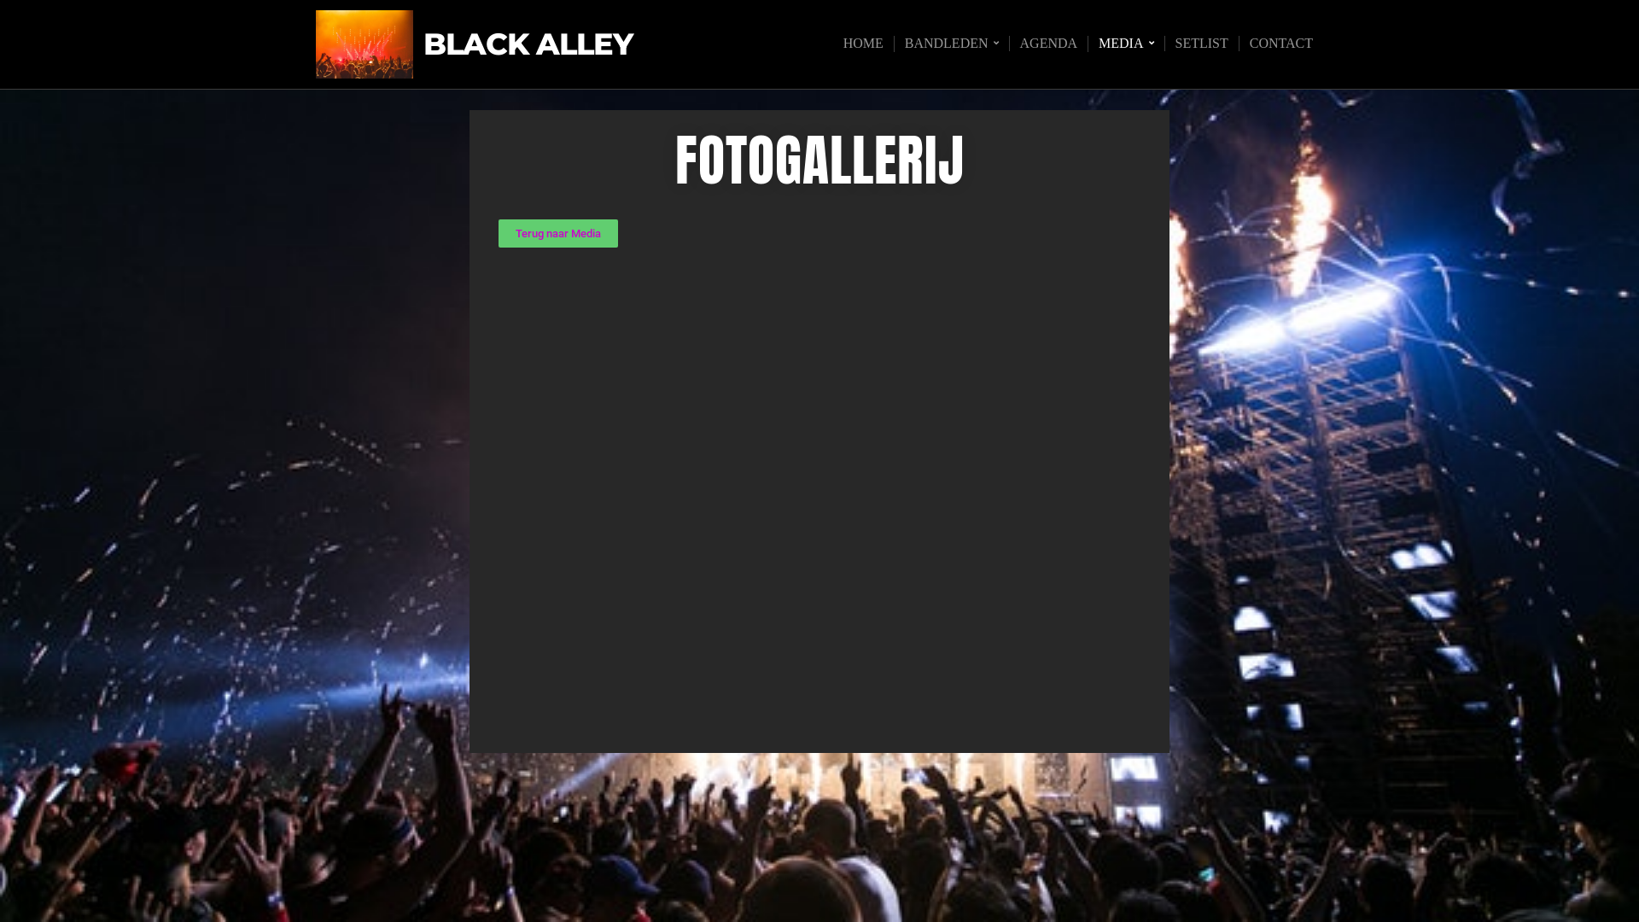 This screenshot has width=1639, height=922. What do you see at coordinates (1280, 44) in the screenshot?
I see `CONTACT` at bounding box center [1280, 44].